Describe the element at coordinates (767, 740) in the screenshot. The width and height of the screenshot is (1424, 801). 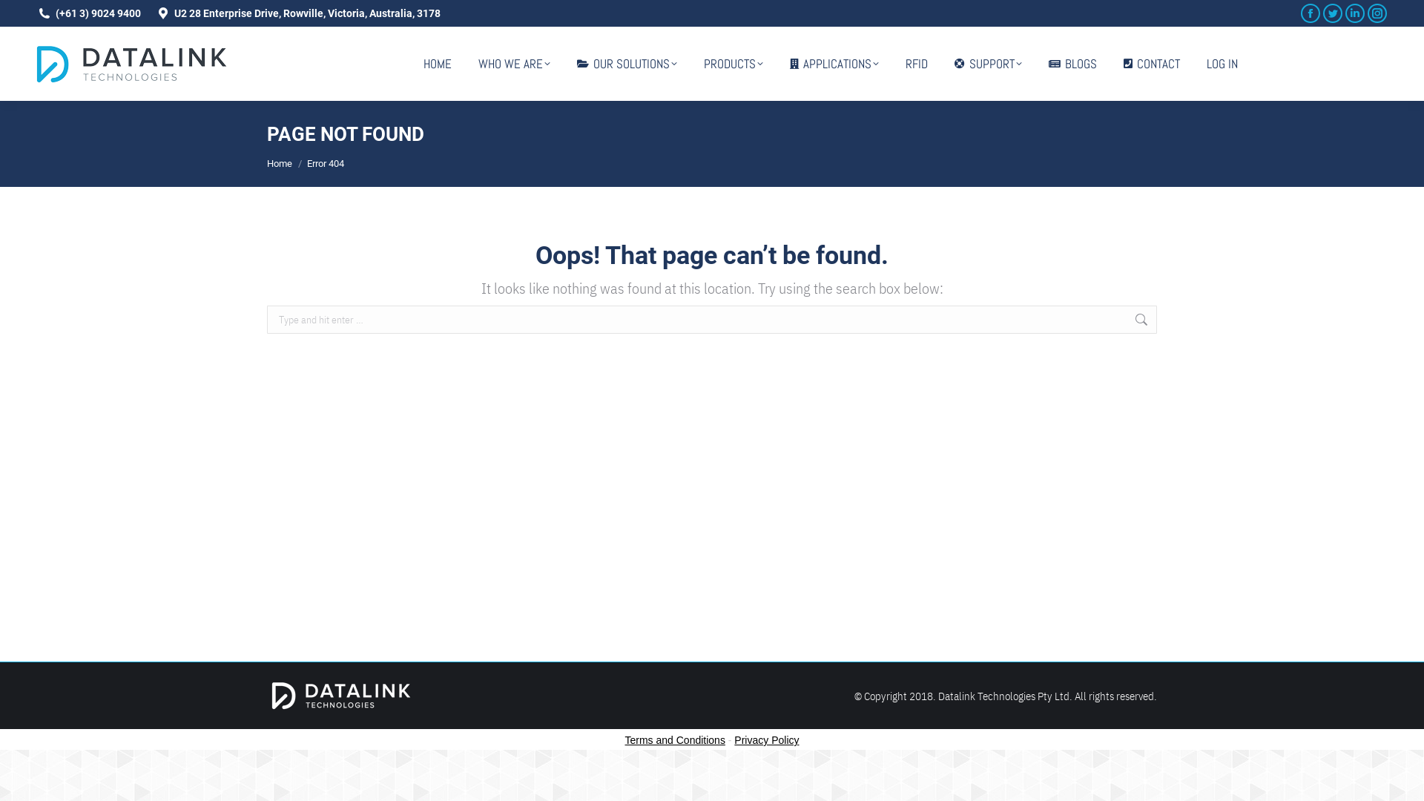
I see `Privacy Policy` at that location.